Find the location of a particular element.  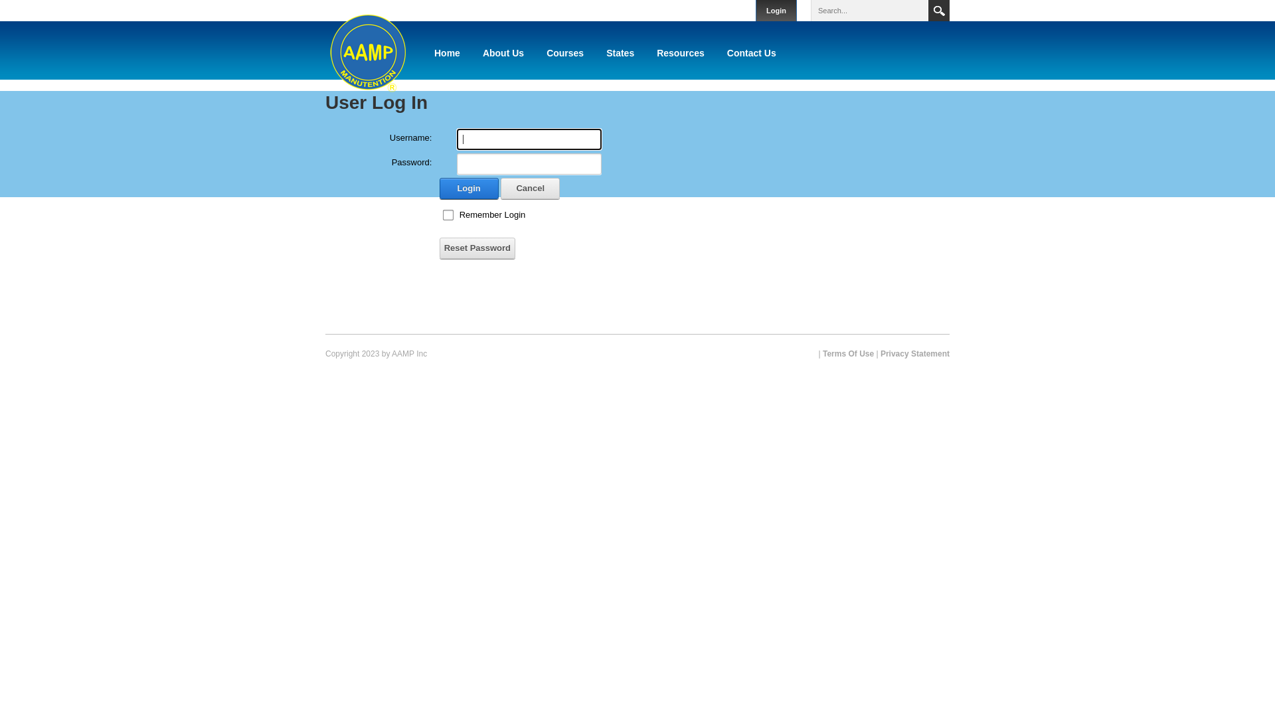

Australian Association of Manutention Practitioners  is located at coordinates (368, 50).